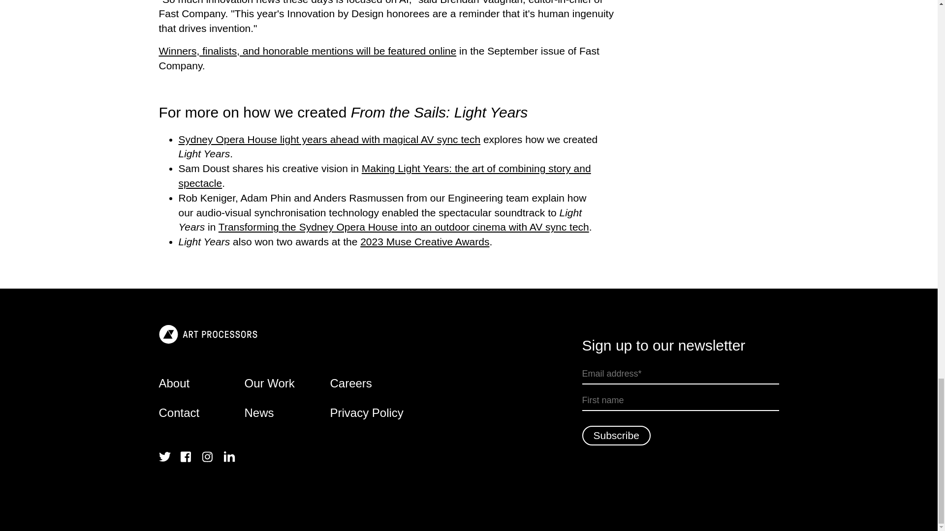  Describe the element at coordinates (373, 413) in the screenshot. I see `Privacy Policy` at that location.